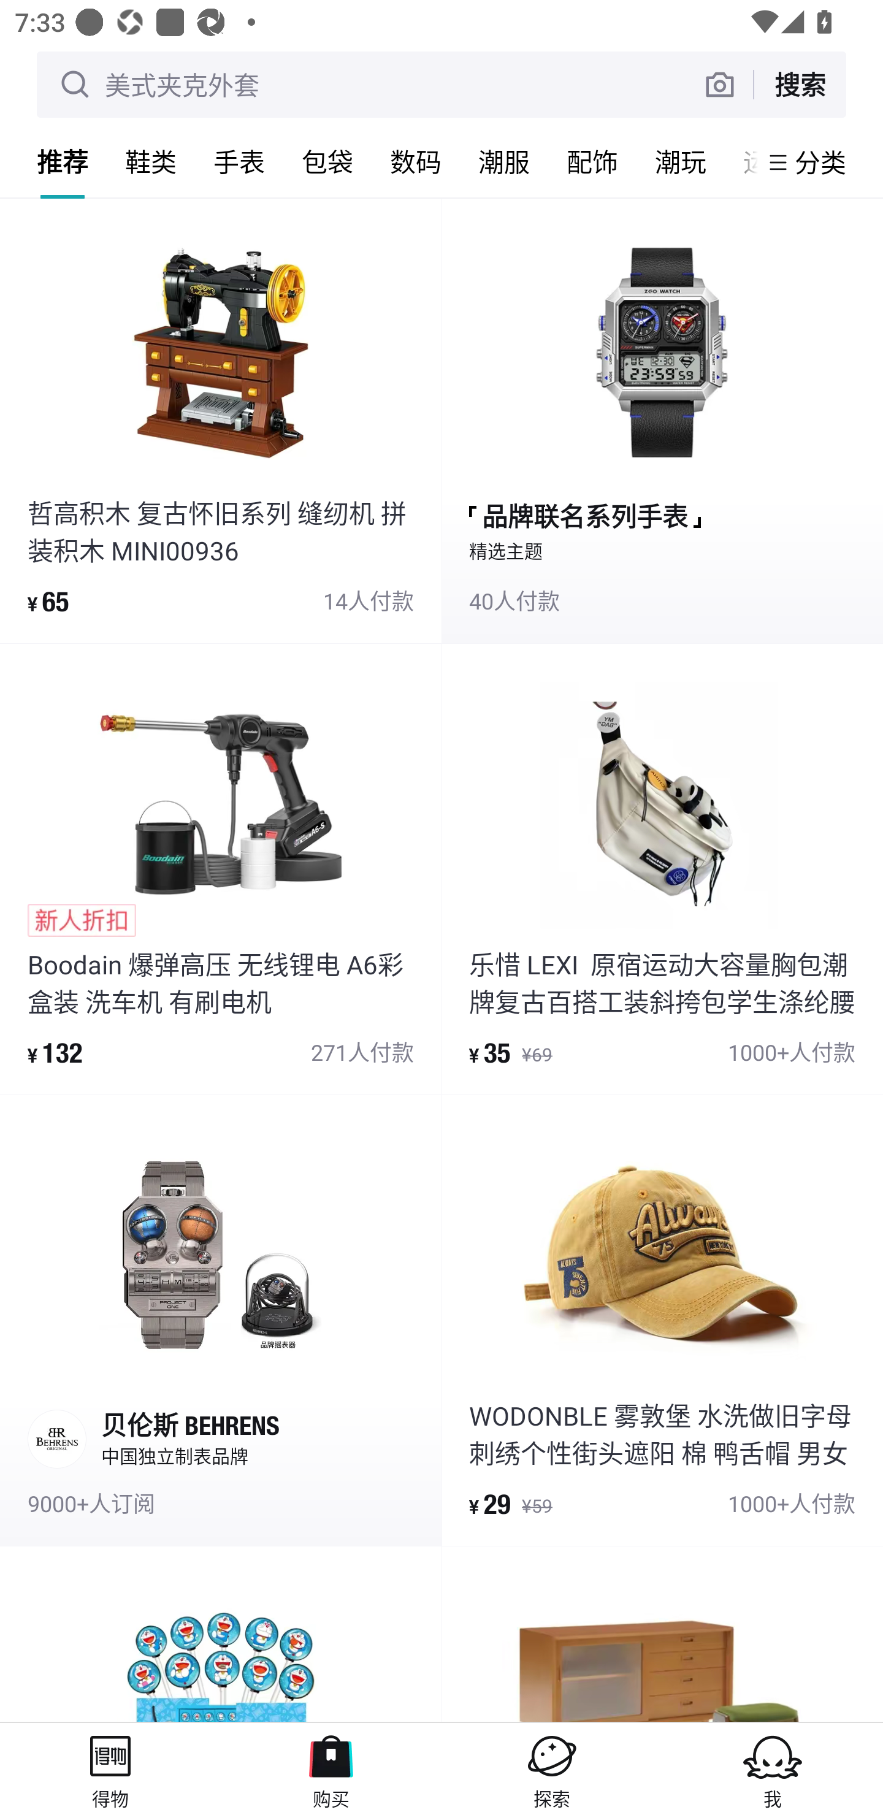  I want to click on 潮玩, so click(681, 161).